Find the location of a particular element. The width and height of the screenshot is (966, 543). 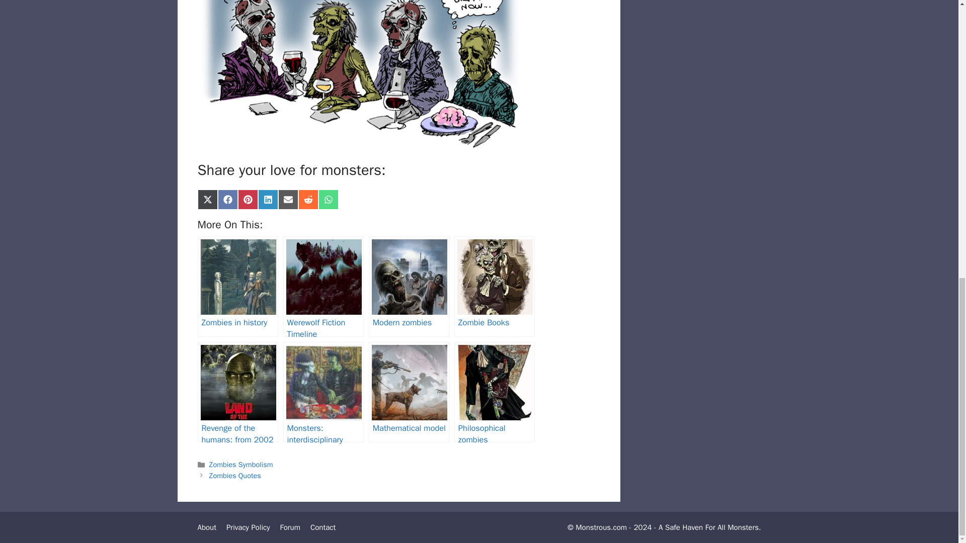

Philosophical zombies is located at coordinates (494, 392).